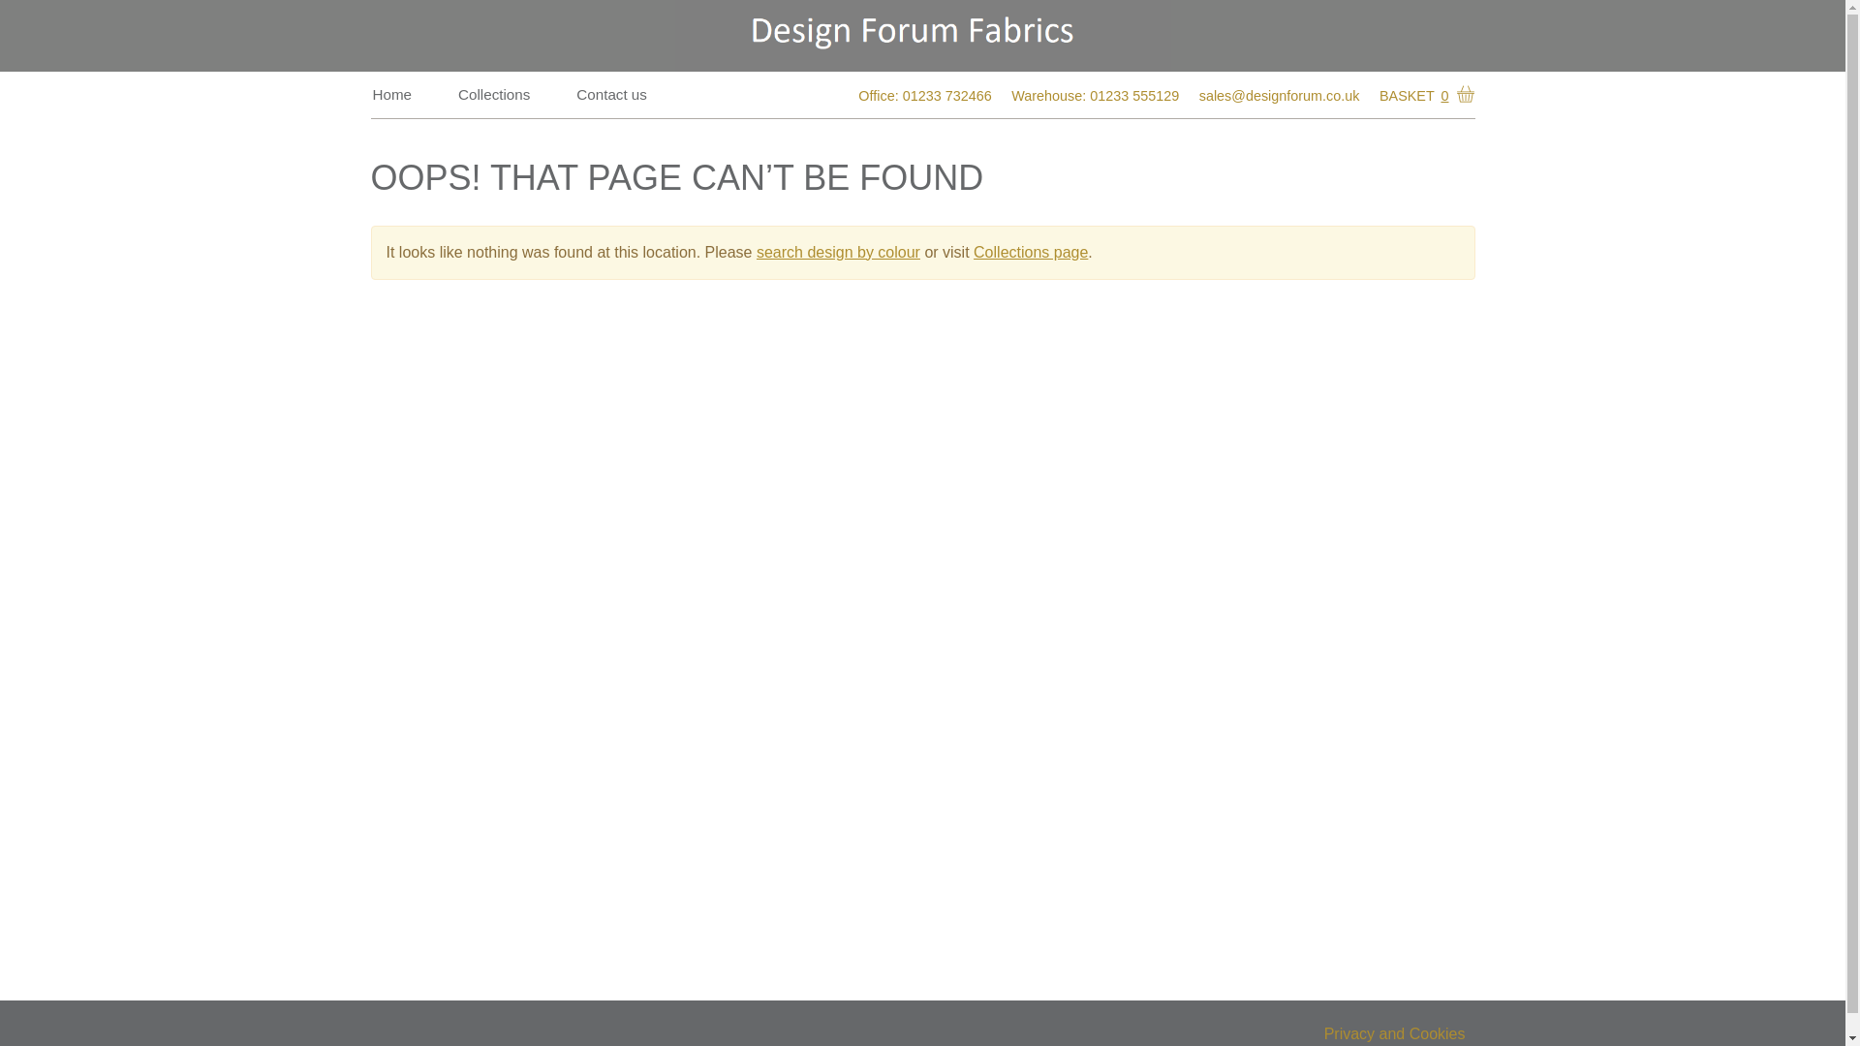 The height and width of the screenshot is (1046, 1860). I want to click on Warehouse: 01233 555129, so click(1095, 97).